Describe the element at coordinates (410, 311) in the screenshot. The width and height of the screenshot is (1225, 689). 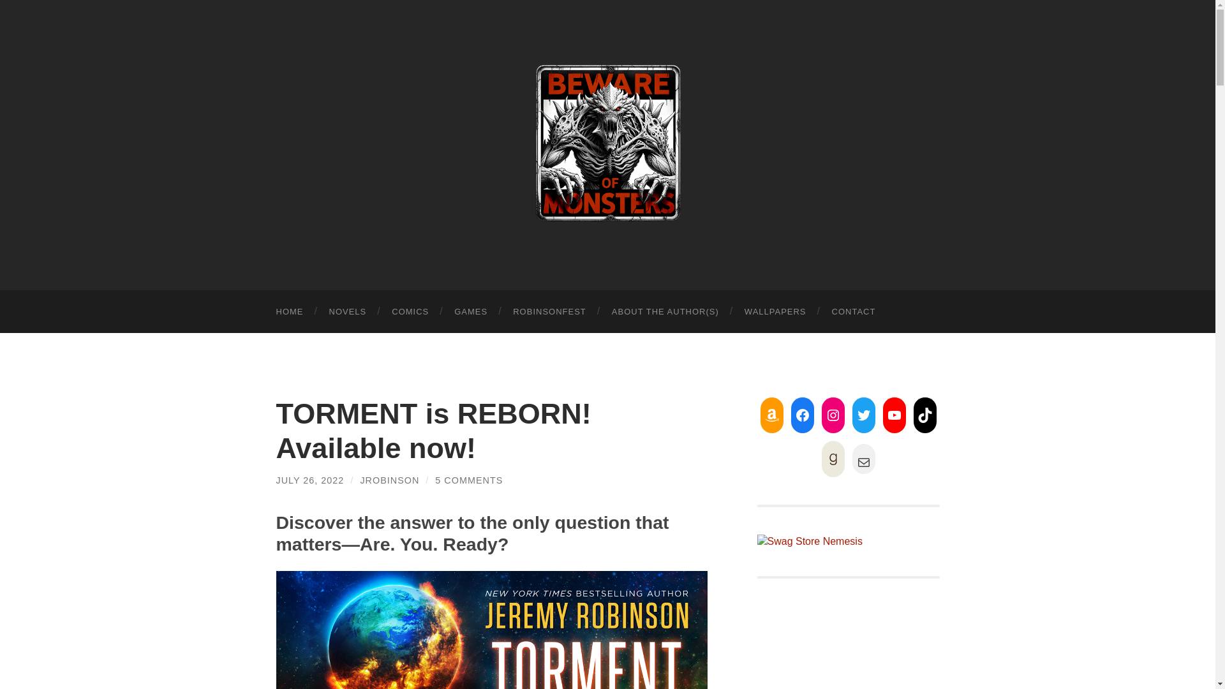
I see `COMICS` at that location.